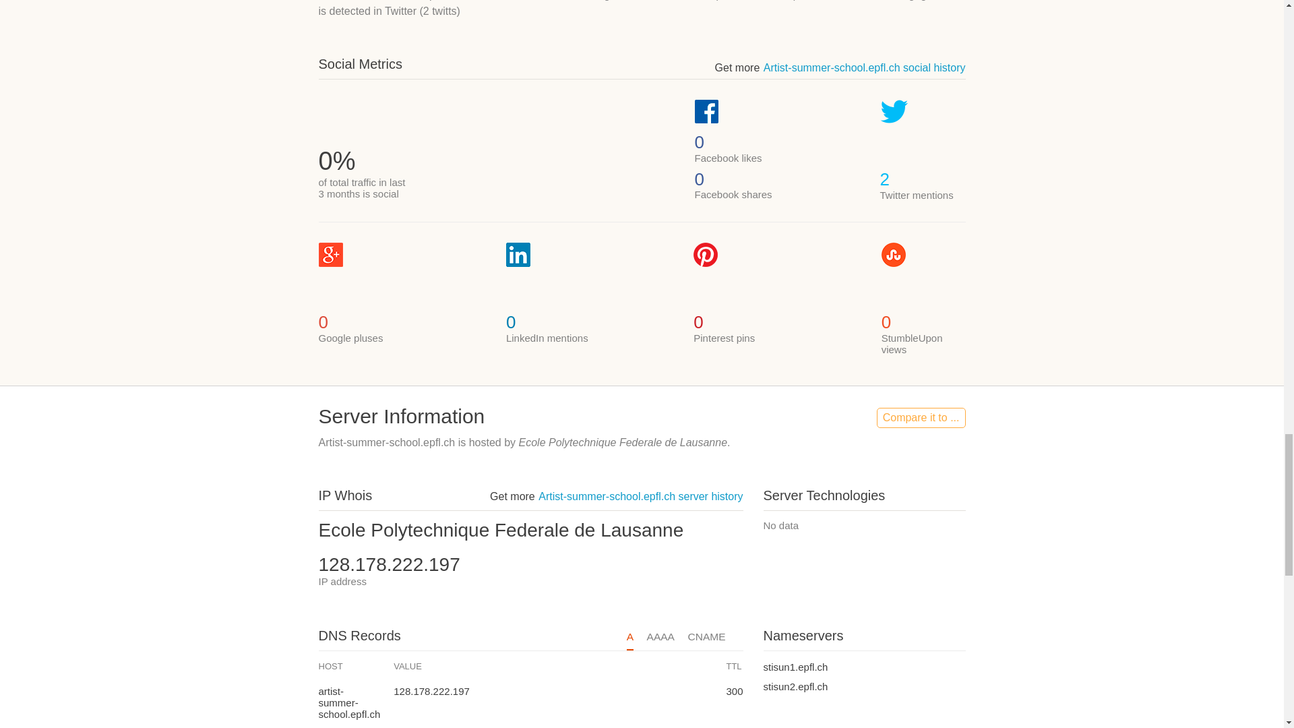 The height and width of the screenshot is (728, 1294). What do you see at coordinates (864, 67) in the screenshot?
I see `Artist-summer-school.epfl.ch social history` at bounding box center [864, 67].